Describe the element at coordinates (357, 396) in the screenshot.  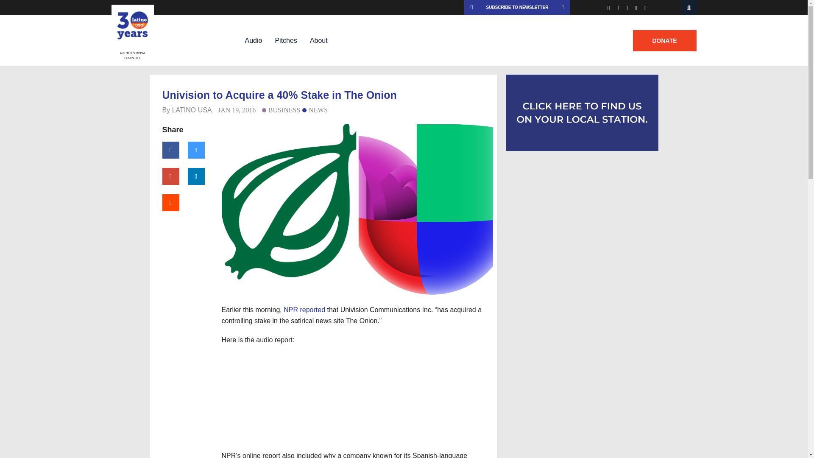
I see `NPR embedded audio player` at that location.